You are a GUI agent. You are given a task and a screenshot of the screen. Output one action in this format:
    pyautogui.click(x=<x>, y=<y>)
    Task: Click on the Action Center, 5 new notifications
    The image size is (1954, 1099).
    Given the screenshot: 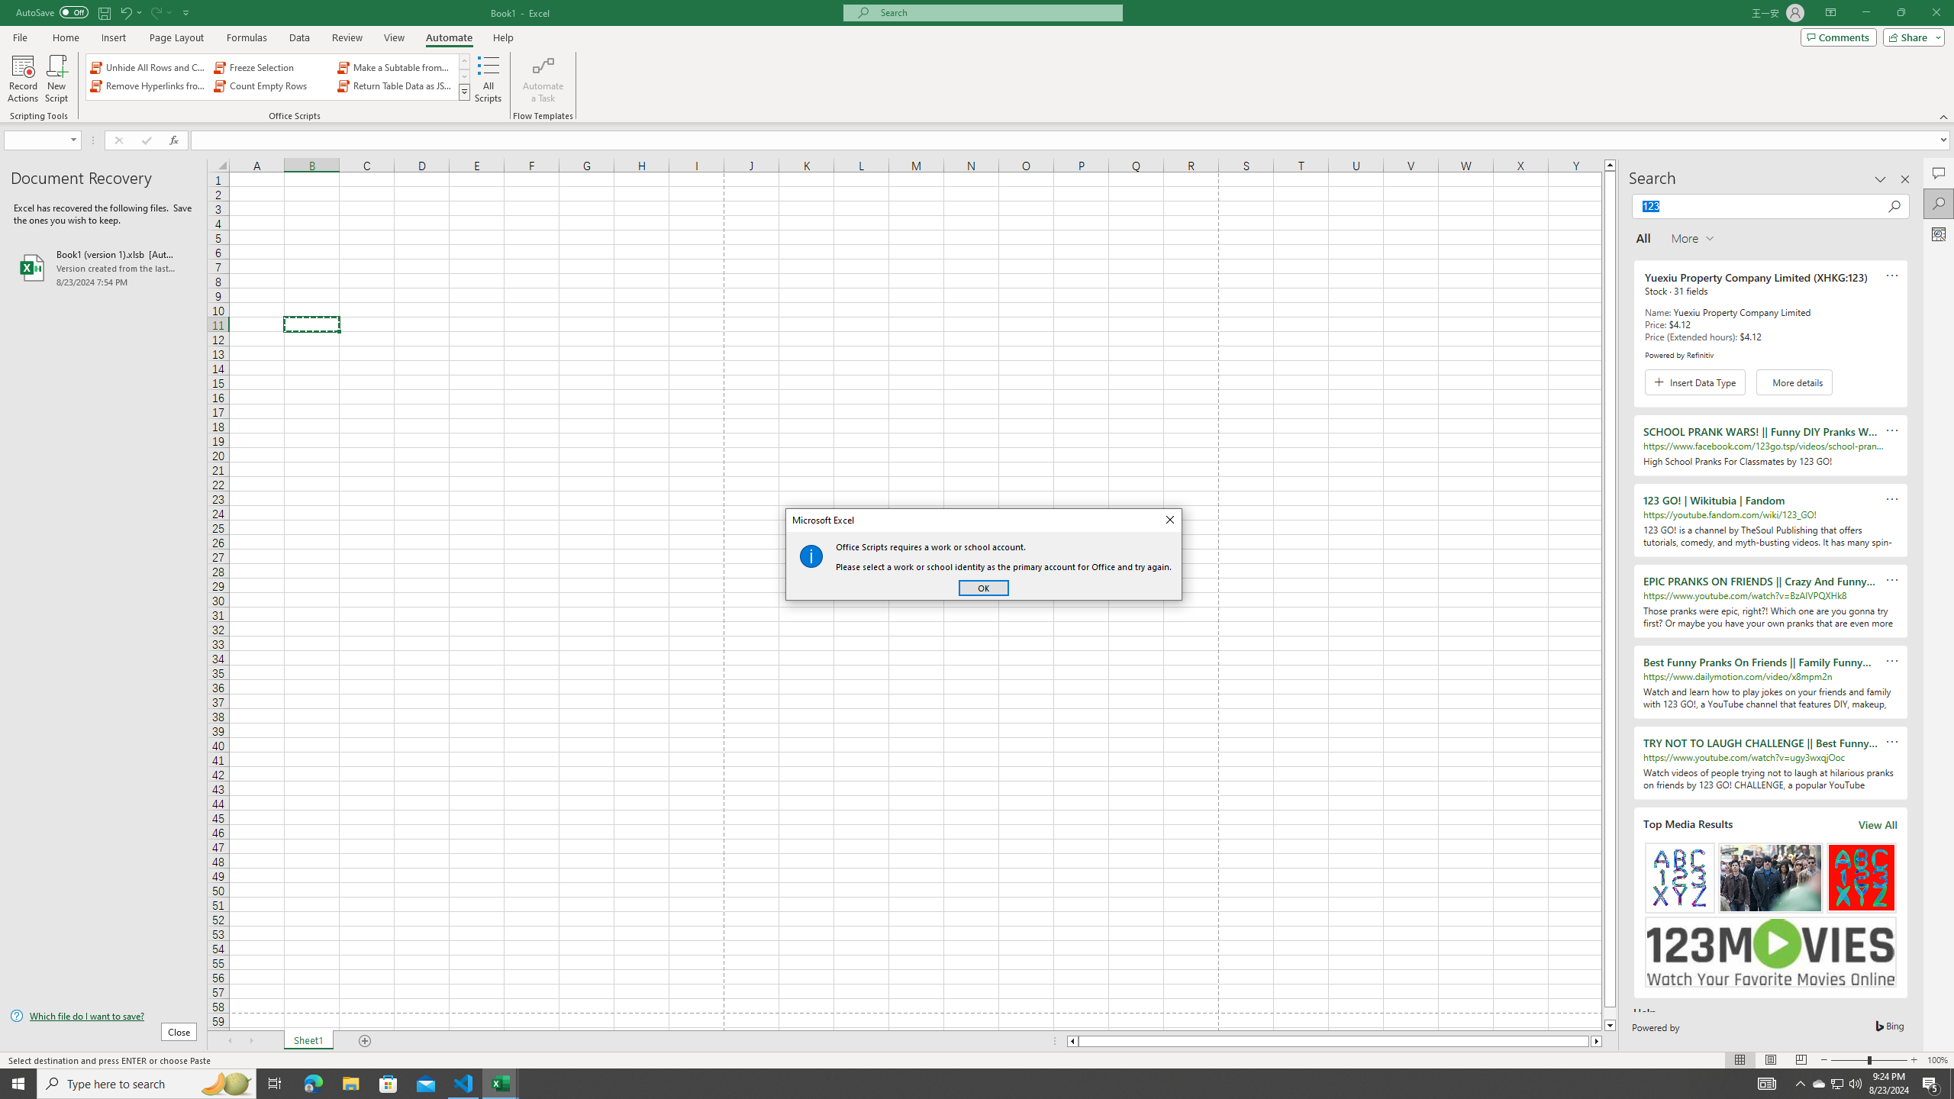 What is the action you would take?
    pyautogui.click(x=1931, y=1084)
    